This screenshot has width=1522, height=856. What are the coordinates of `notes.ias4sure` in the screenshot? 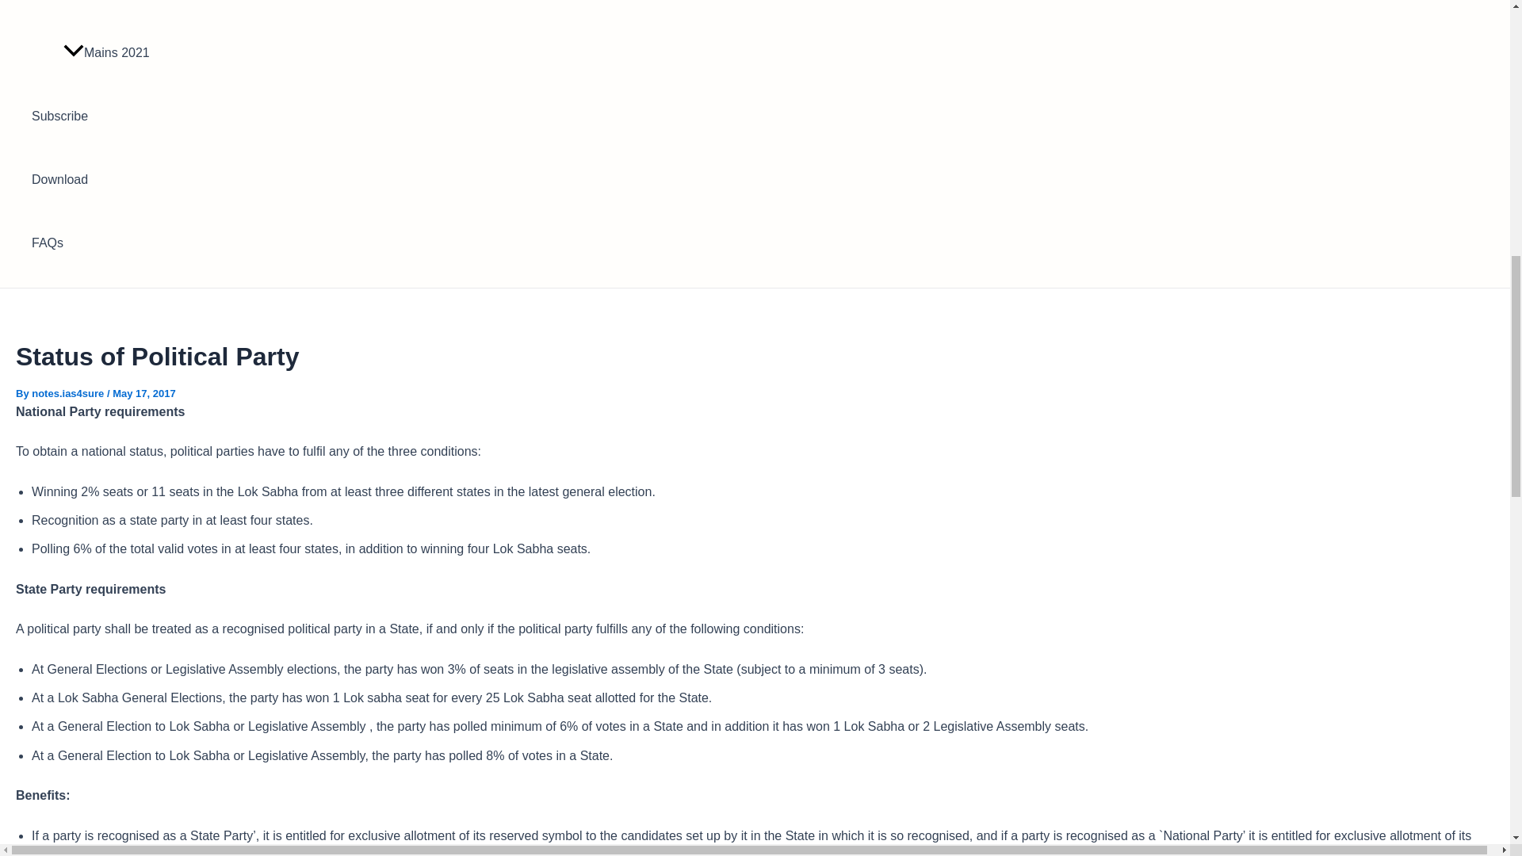 It's located at (69, 393).